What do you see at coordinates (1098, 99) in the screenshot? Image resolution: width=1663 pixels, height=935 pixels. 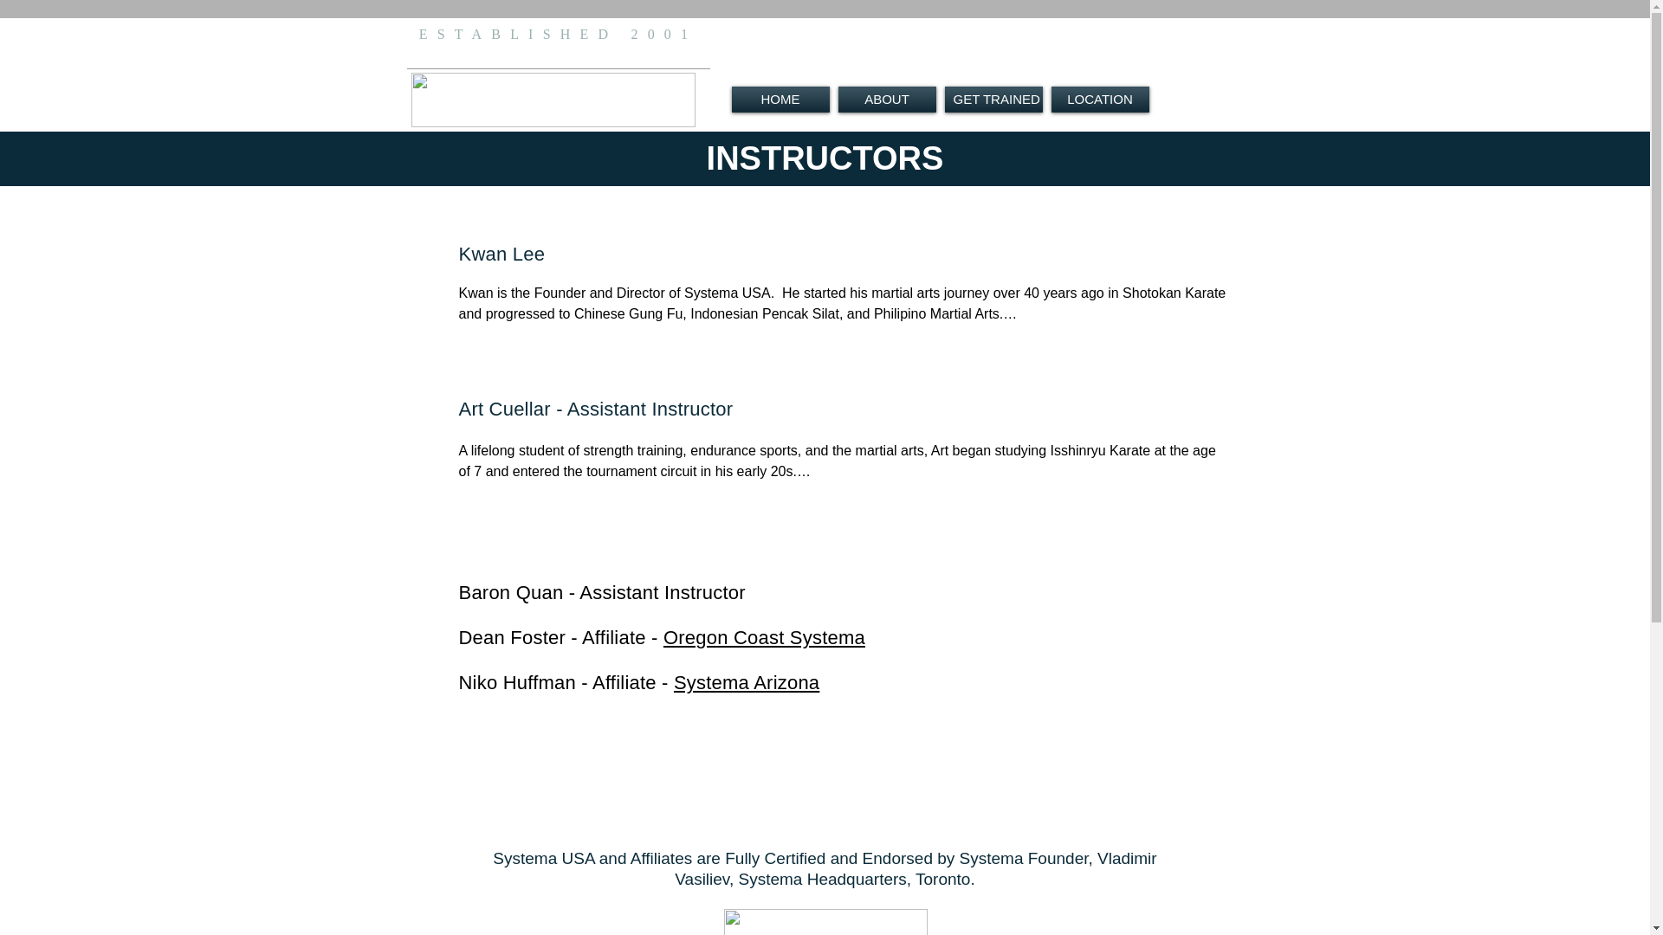 I see `LOCATION` at bounding box center [1098, 99].